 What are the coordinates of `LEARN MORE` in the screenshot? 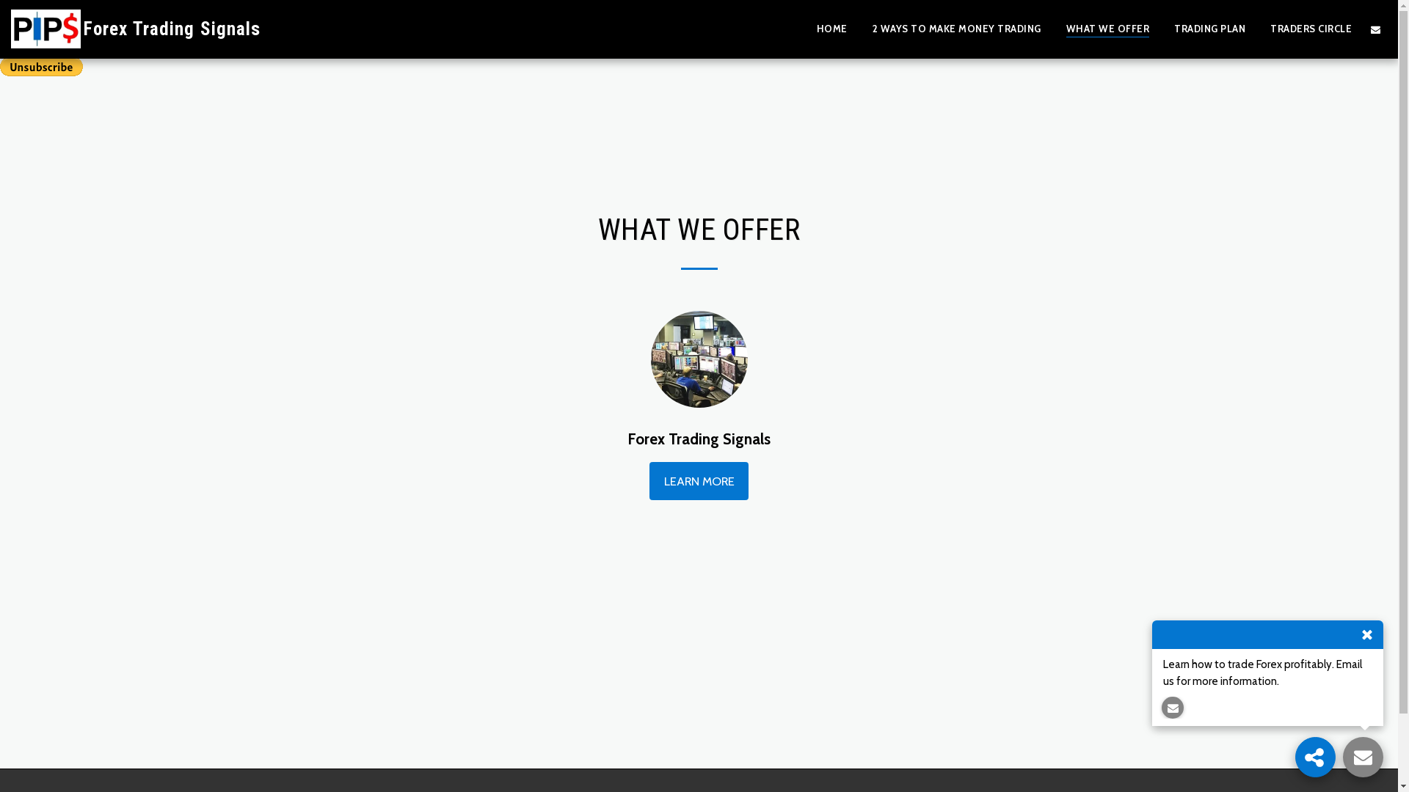 It's located at (699, 481).